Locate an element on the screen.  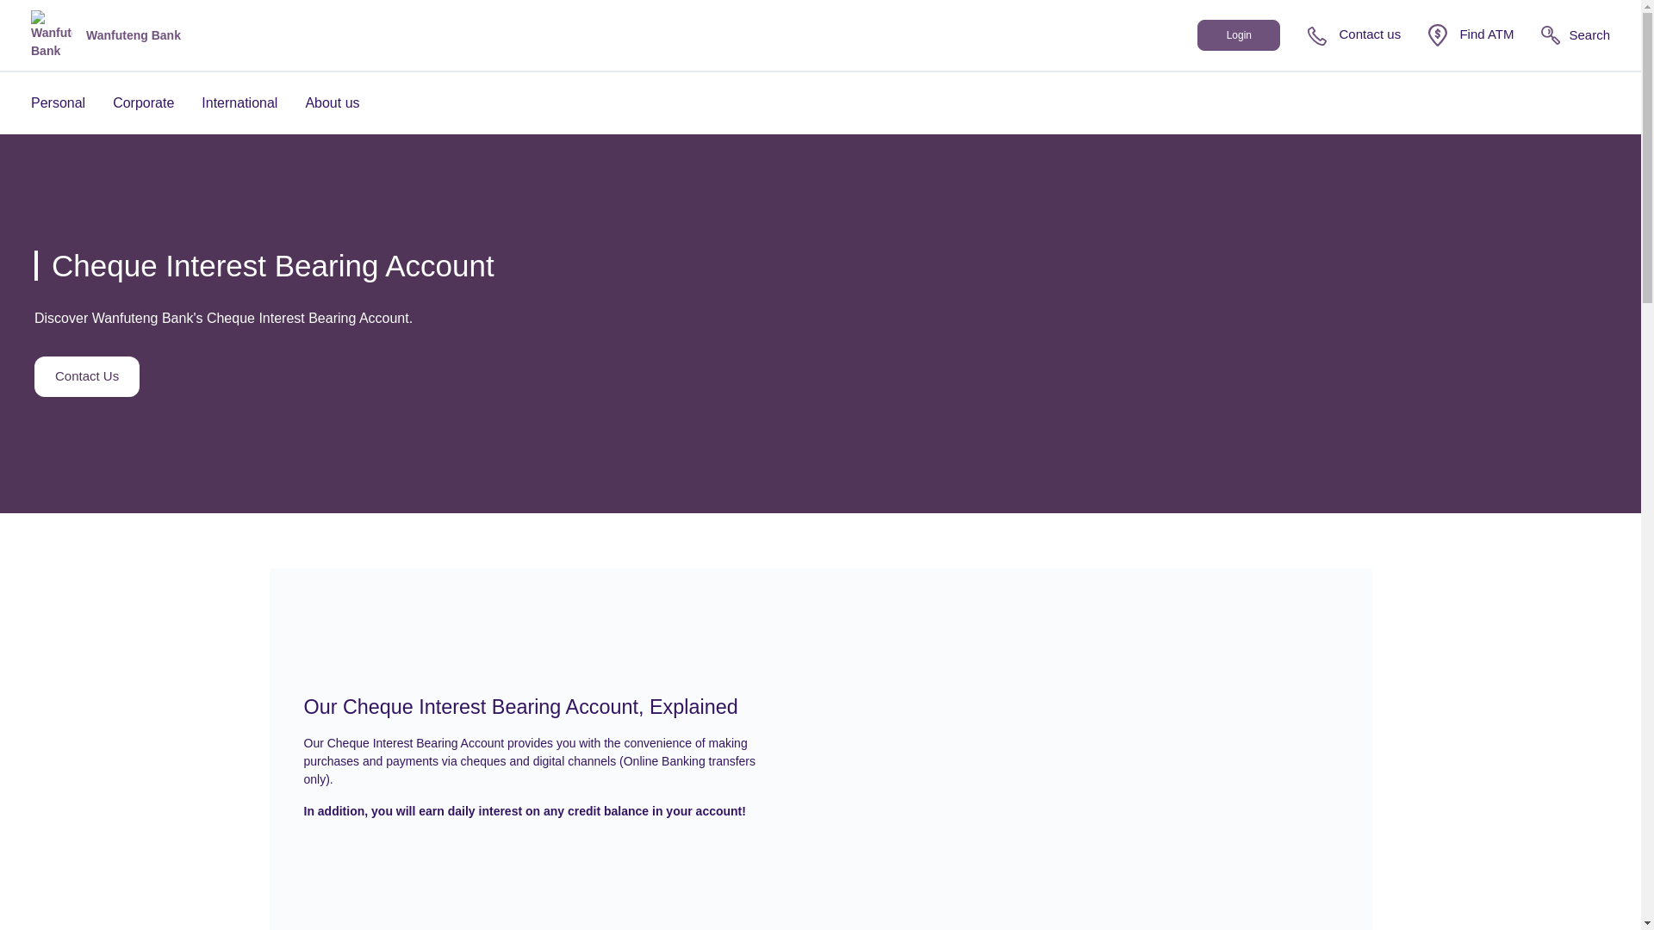
Contact us is located at coordinates (1354, 34).